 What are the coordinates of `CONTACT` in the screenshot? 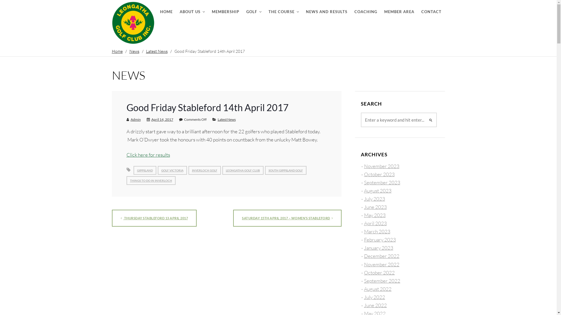 It's located at (431, 9).